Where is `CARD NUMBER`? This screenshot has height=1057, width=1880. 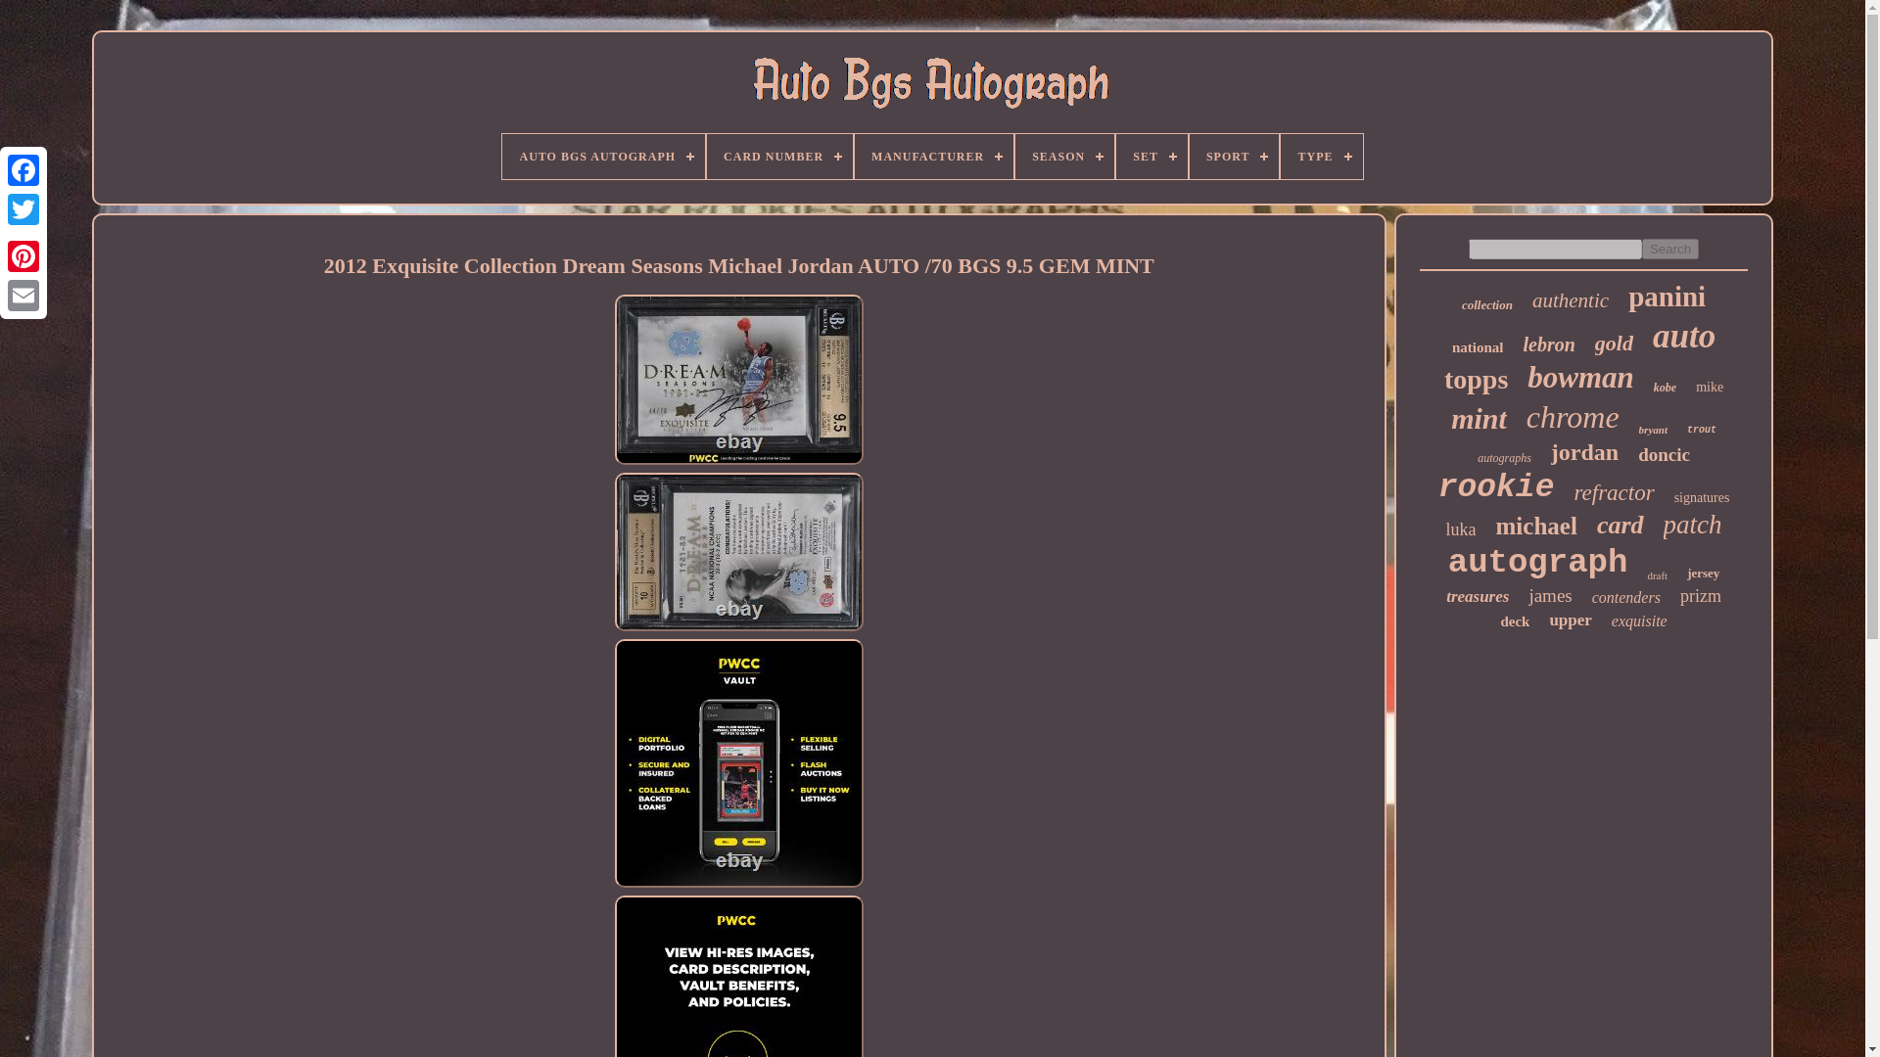
CARD NUMBER is located at coordinates (779, 157).